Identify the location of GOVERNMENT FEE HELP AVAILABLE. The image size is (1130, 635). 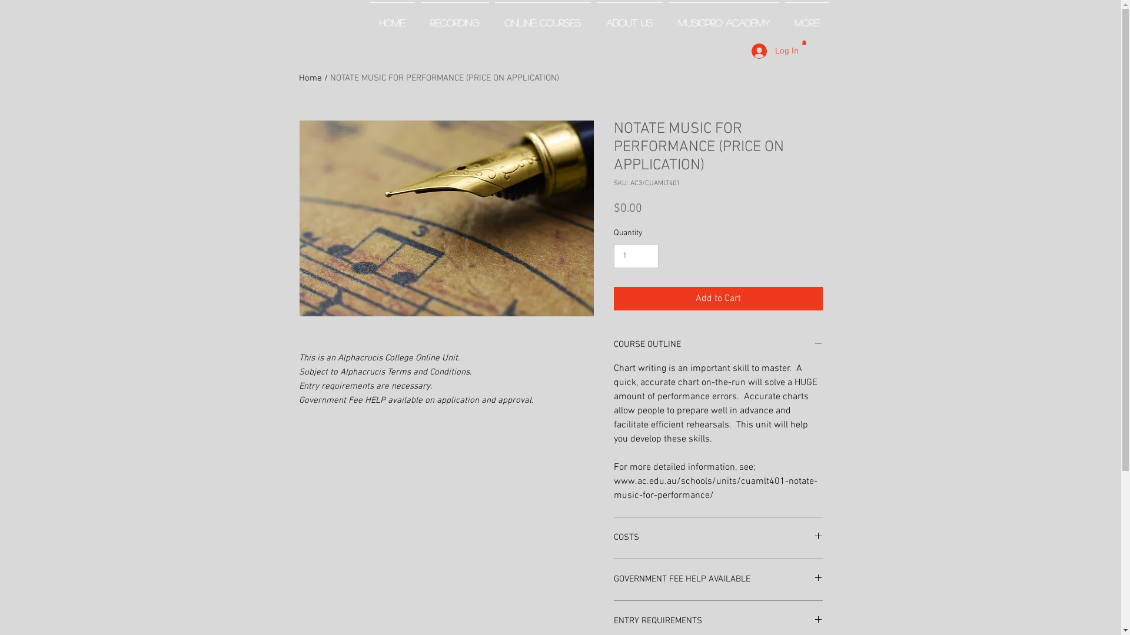
(718, 580).